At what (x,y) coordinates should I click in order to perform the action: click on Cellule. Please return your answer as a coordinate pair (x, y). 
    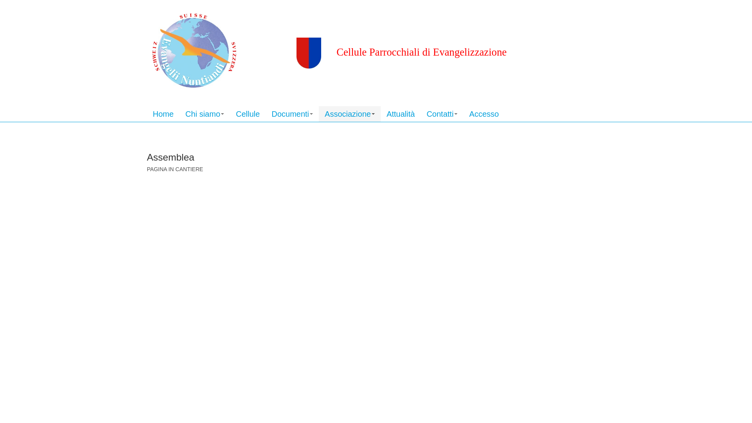
    Looking at the image, I should click on (248, 114).